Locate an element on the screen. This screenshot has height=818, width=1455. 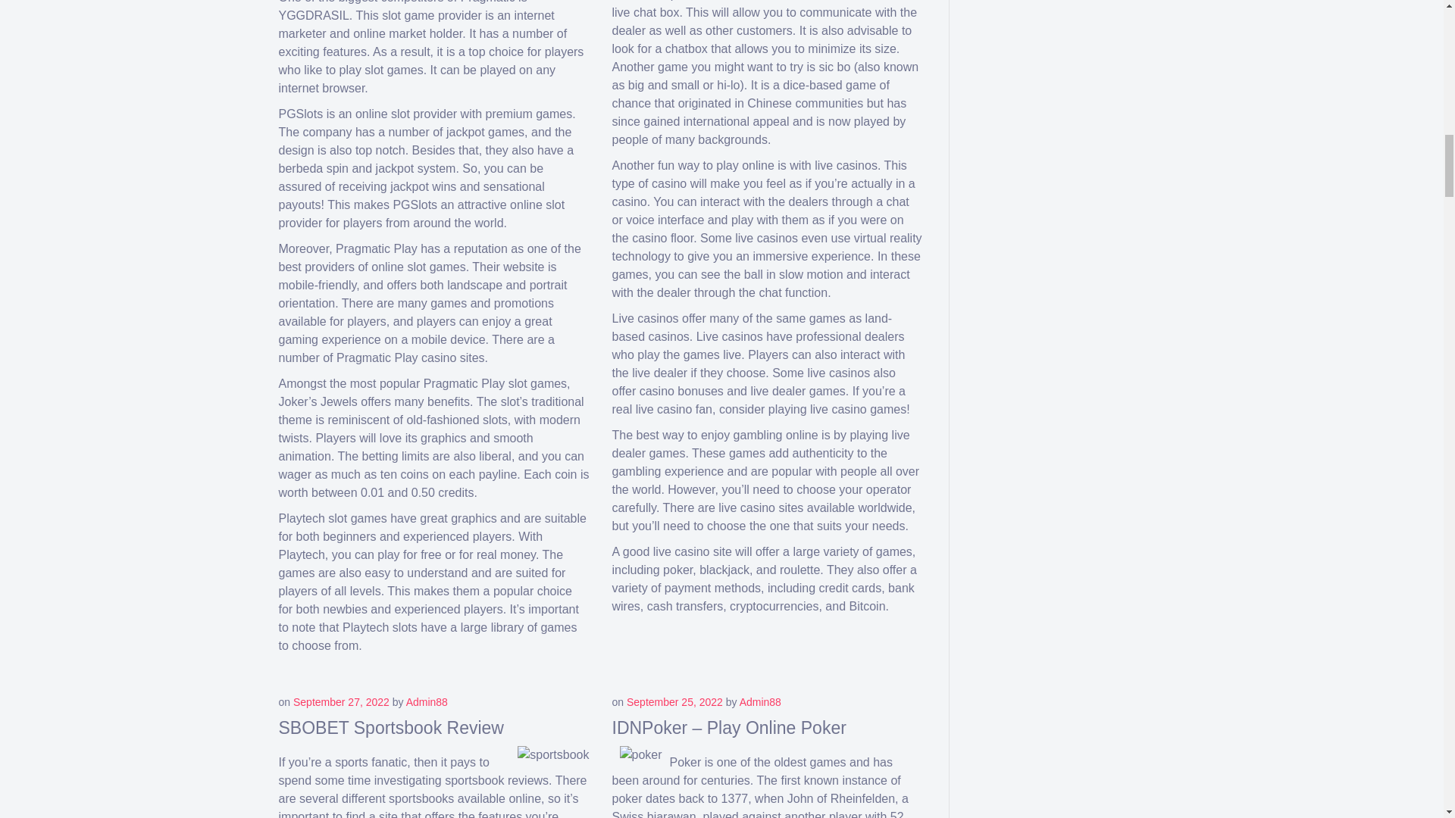
Admin88 is located at coordinates (760, 702).